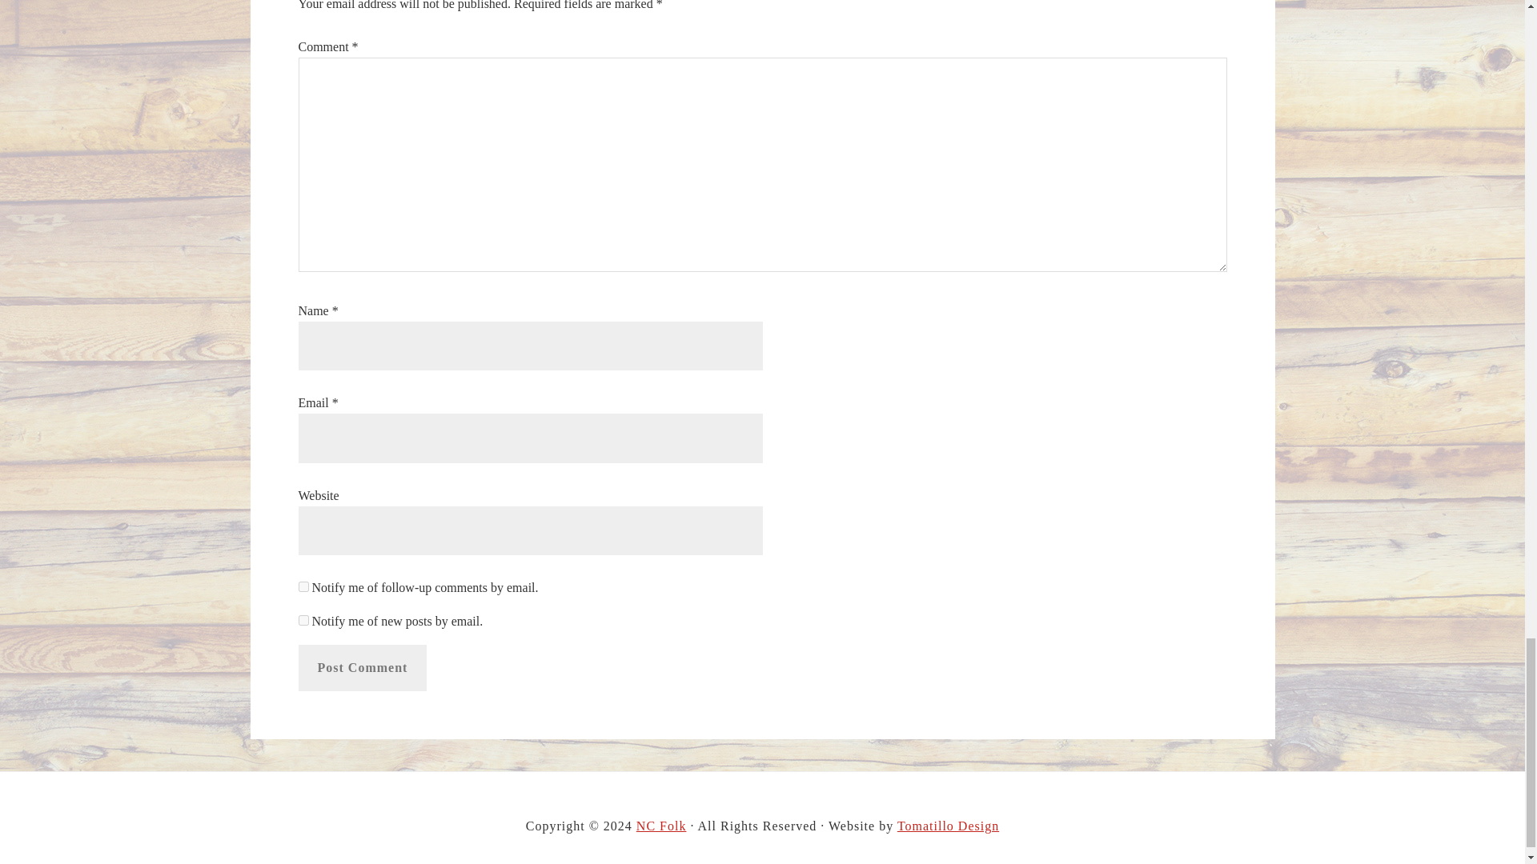 The width and height of the screenshot is (1537, 864). Describe the element at coordinates (303, 586) in the screenshot. I see `subscribe` at that location.